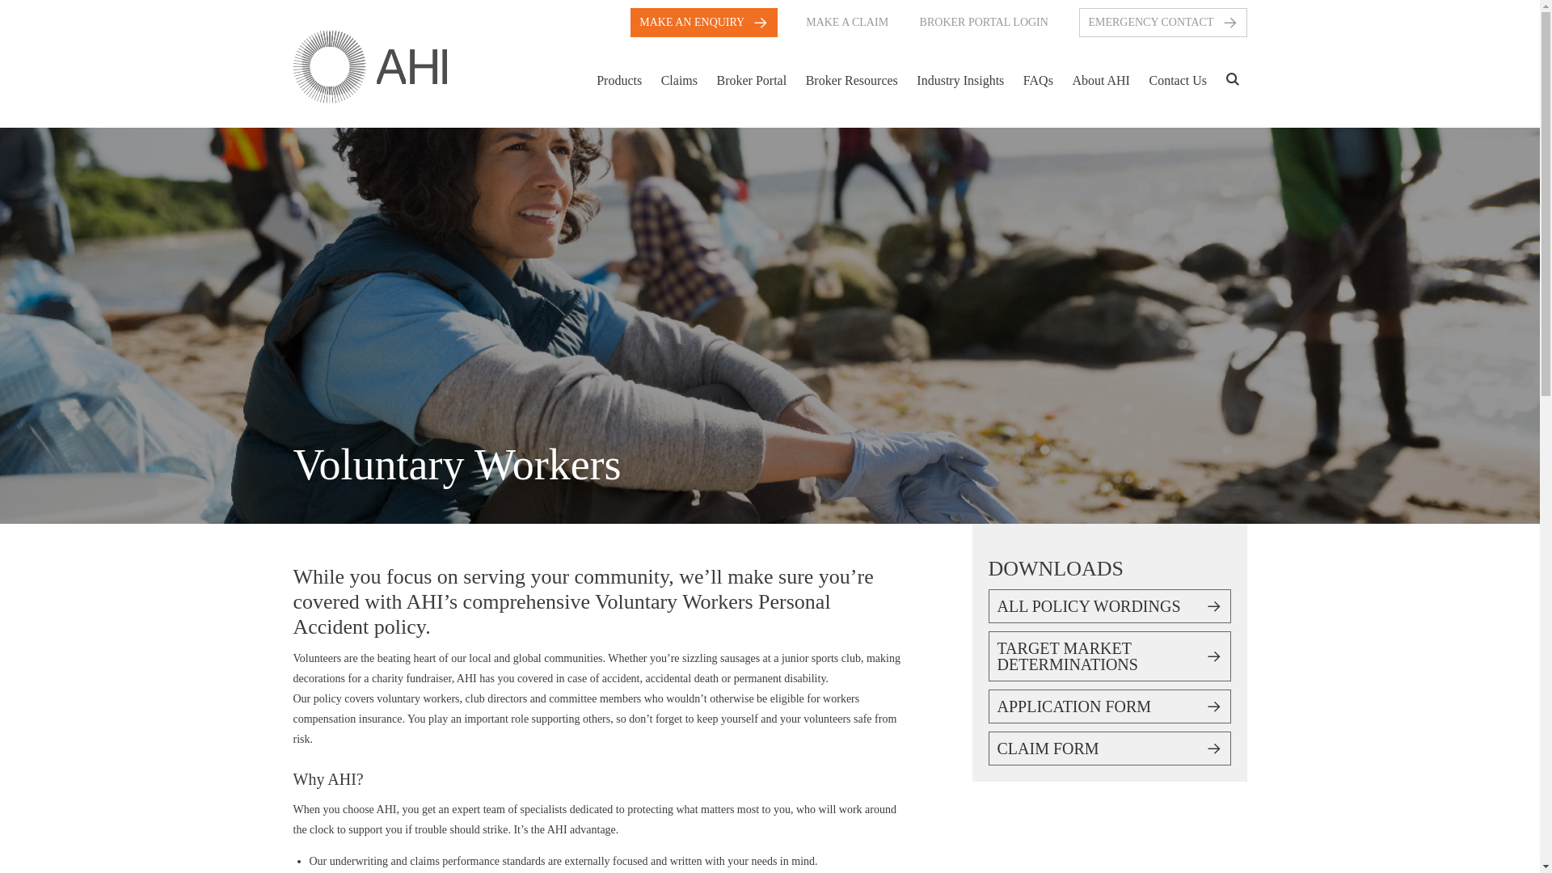 This screenshot has height=873, width=1552. Describe the element at coordinates (1109, 706) in the screenshot. I see `APPLICATION FORM` at that location.